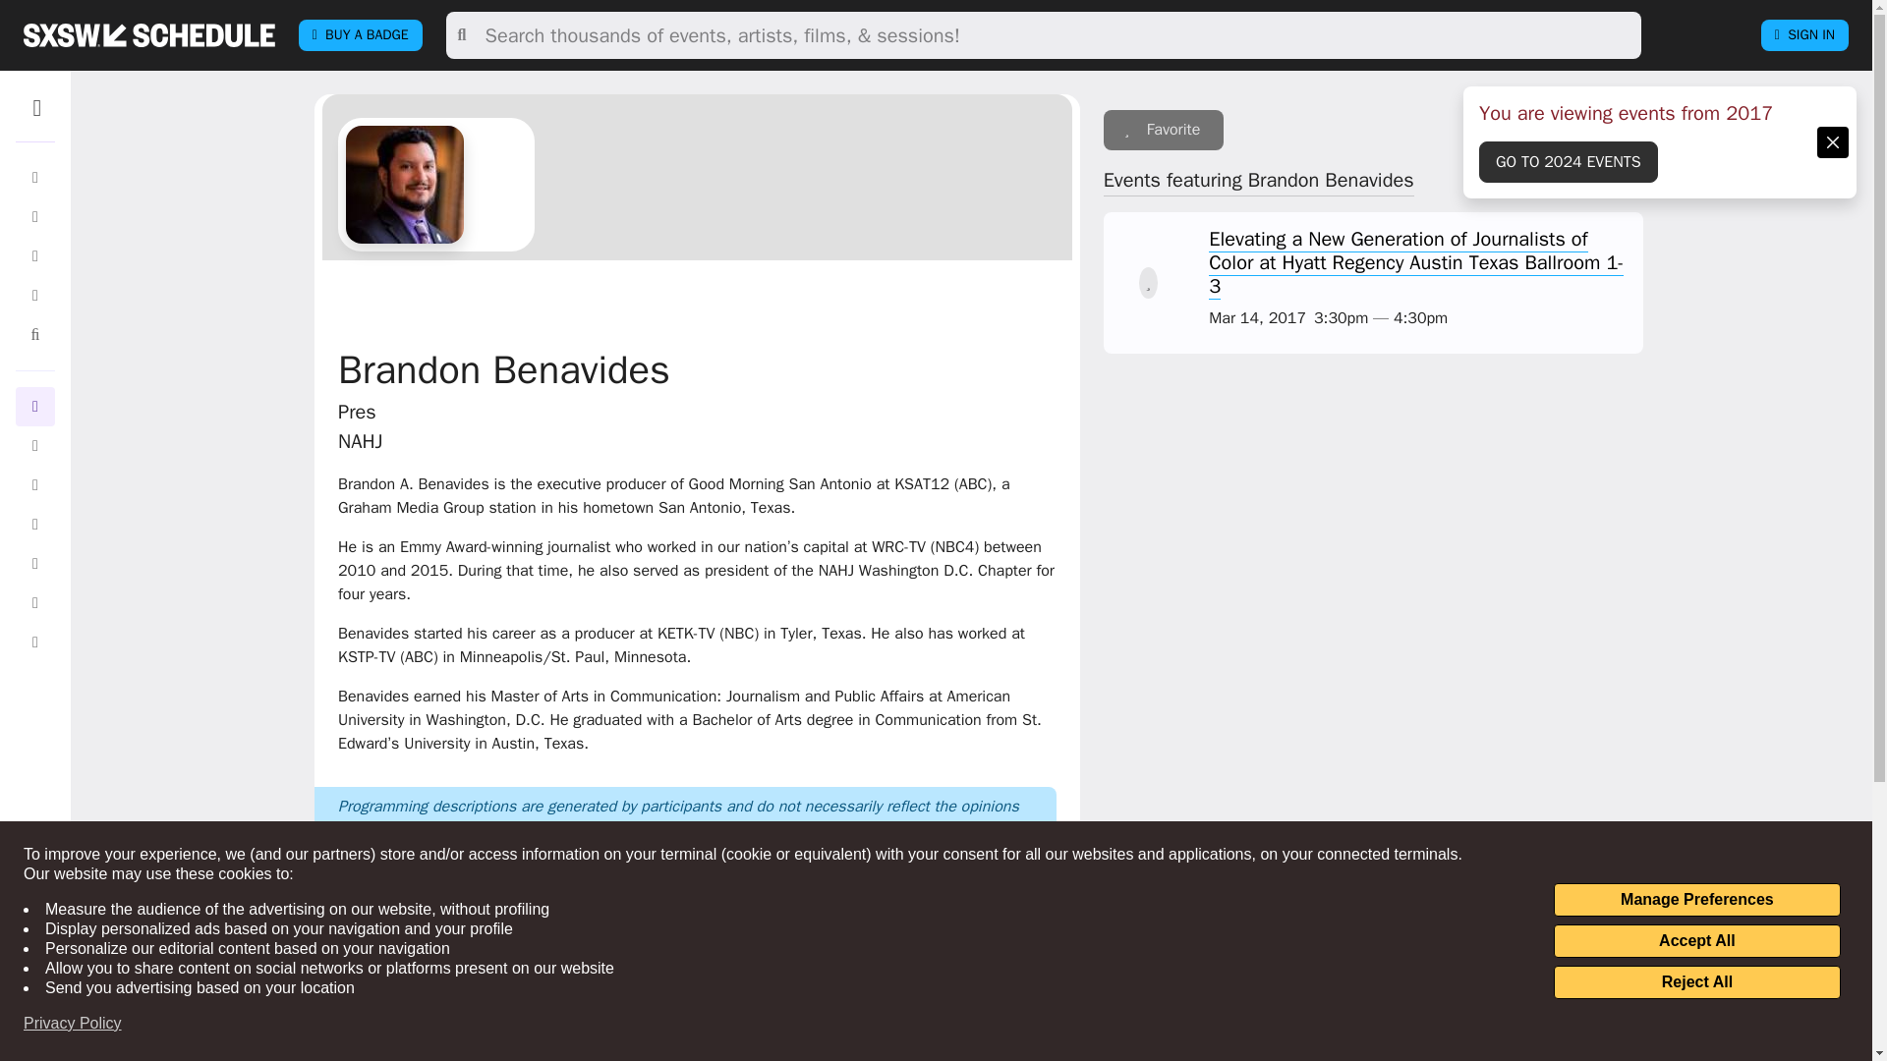  Describe the element at coordinates (148, 34) in the screenshot. I see `sxsw SCHEDULE` at that location.